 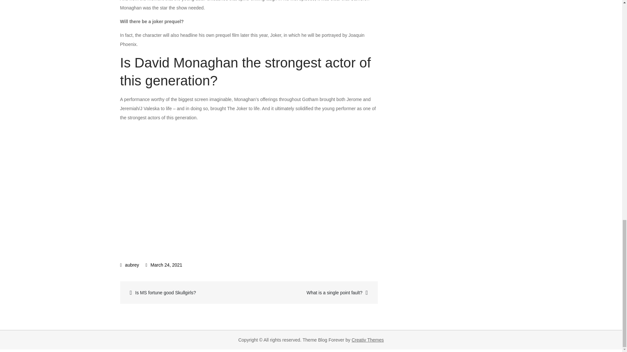 I want to click on Cameron Monaghan Drops By To Chat About "Gotham", so click(x=225, y=185).